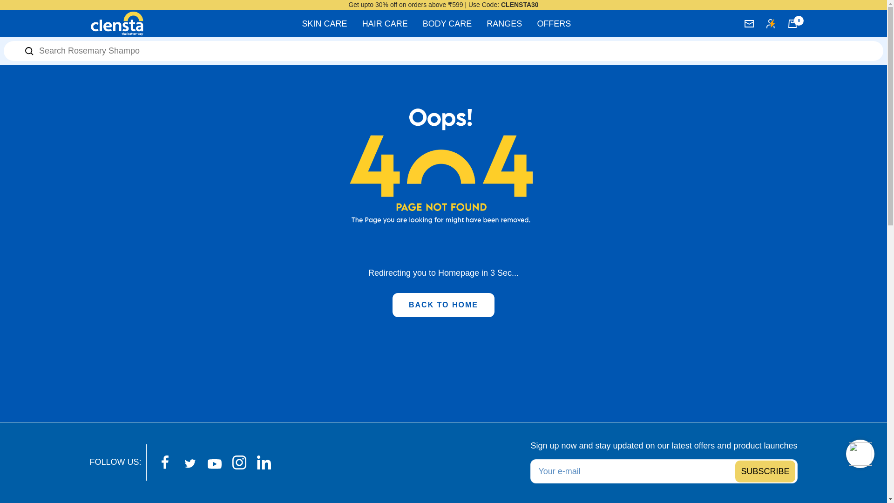 The height and width of the screenshot is (503, 894). What do you see at coordinates (765, 471) in the screenshot?
I see `Register` at bounding box center [765, 471].